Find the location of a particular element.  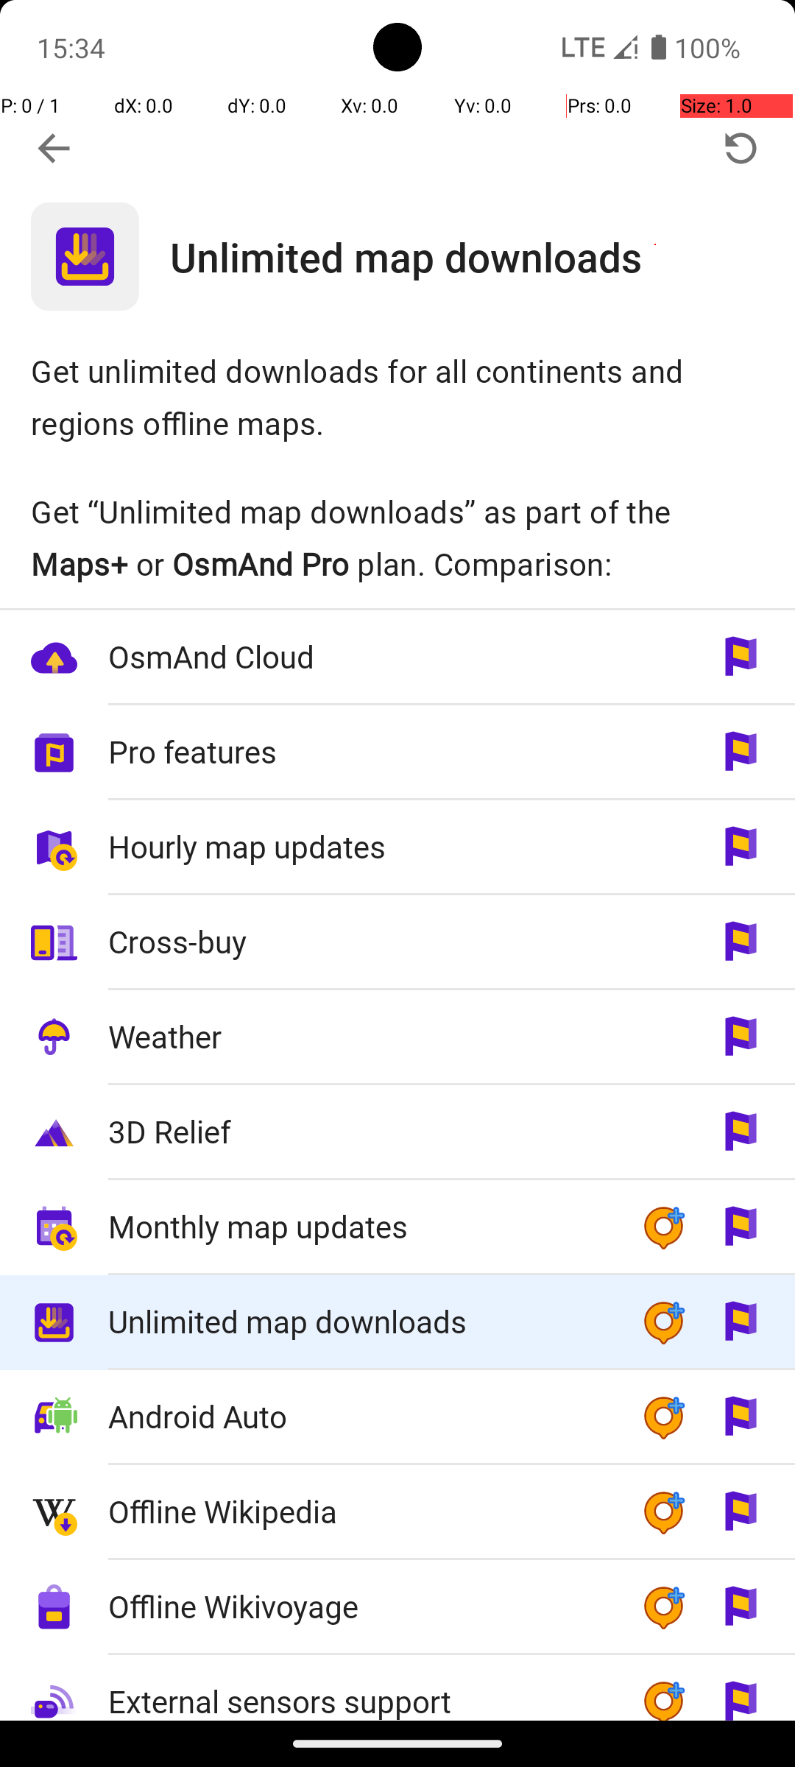

Get unlimited downloads for all continents and regions offline maps. is located at coordinates (397, 396).